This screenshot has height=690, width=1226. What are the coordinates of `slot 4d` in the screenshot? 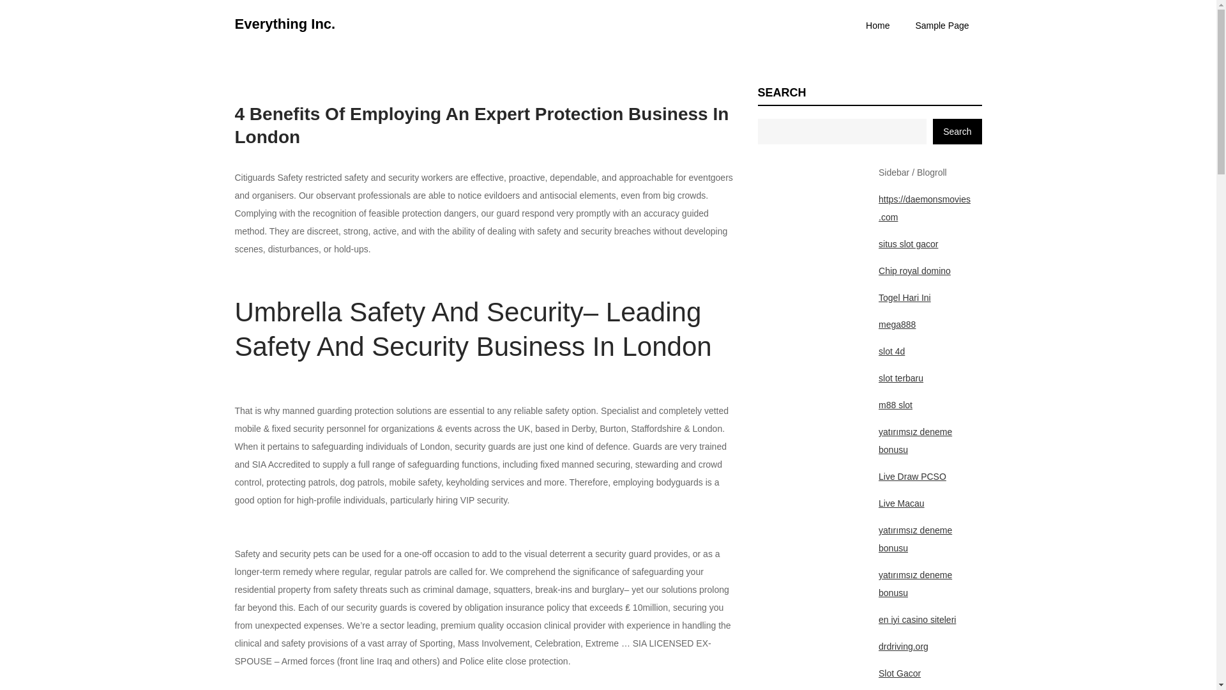 It's located at (891, 351).